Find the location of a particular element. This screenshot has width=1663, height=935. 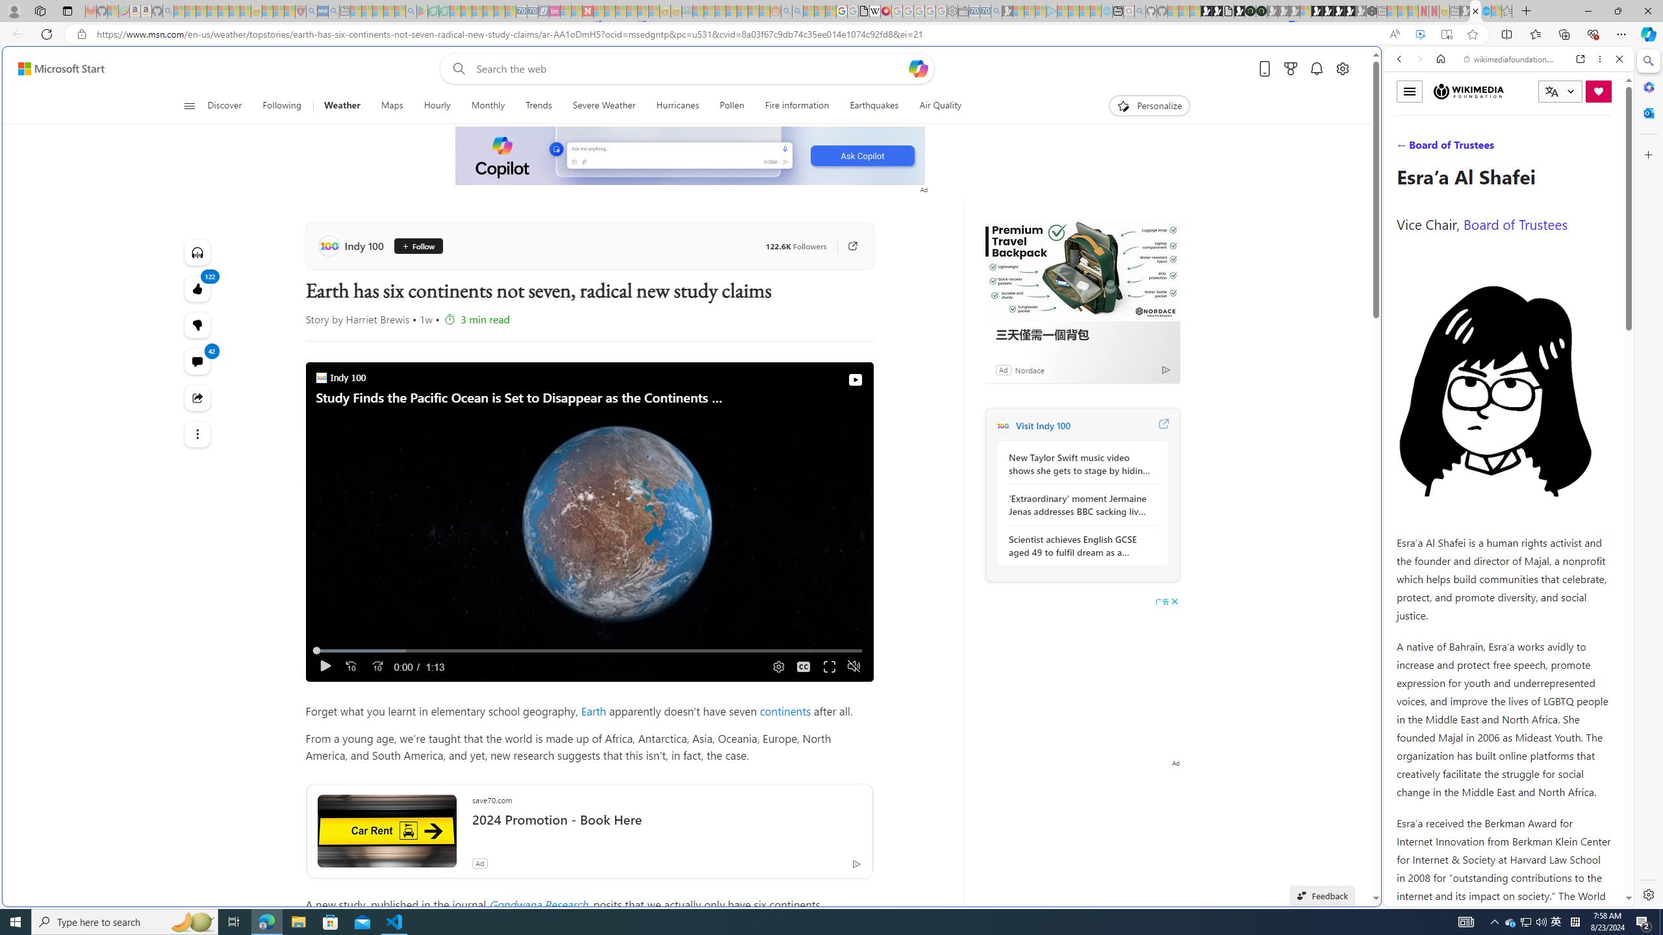

Sign in to your account - Sleeping is located at coordinates (1306, 11).